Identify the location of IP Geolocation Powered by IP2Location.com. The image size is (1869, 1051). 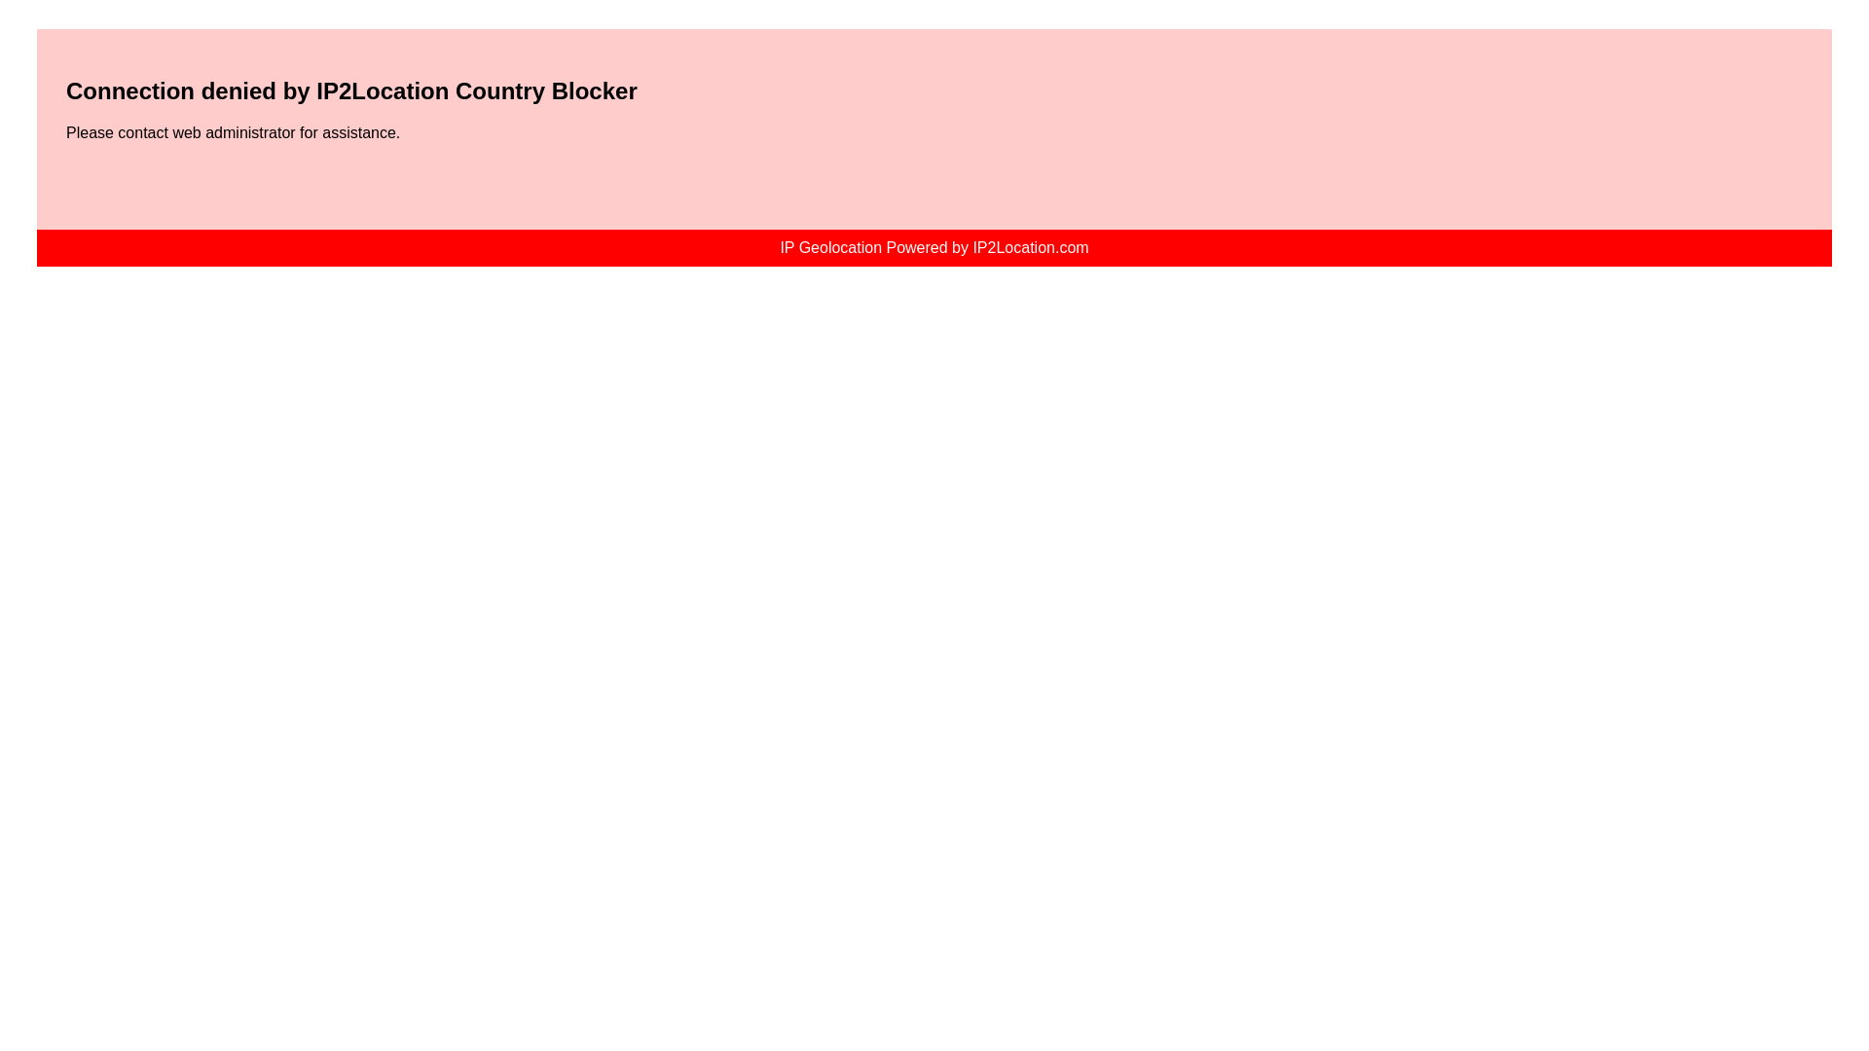
(933, 247).